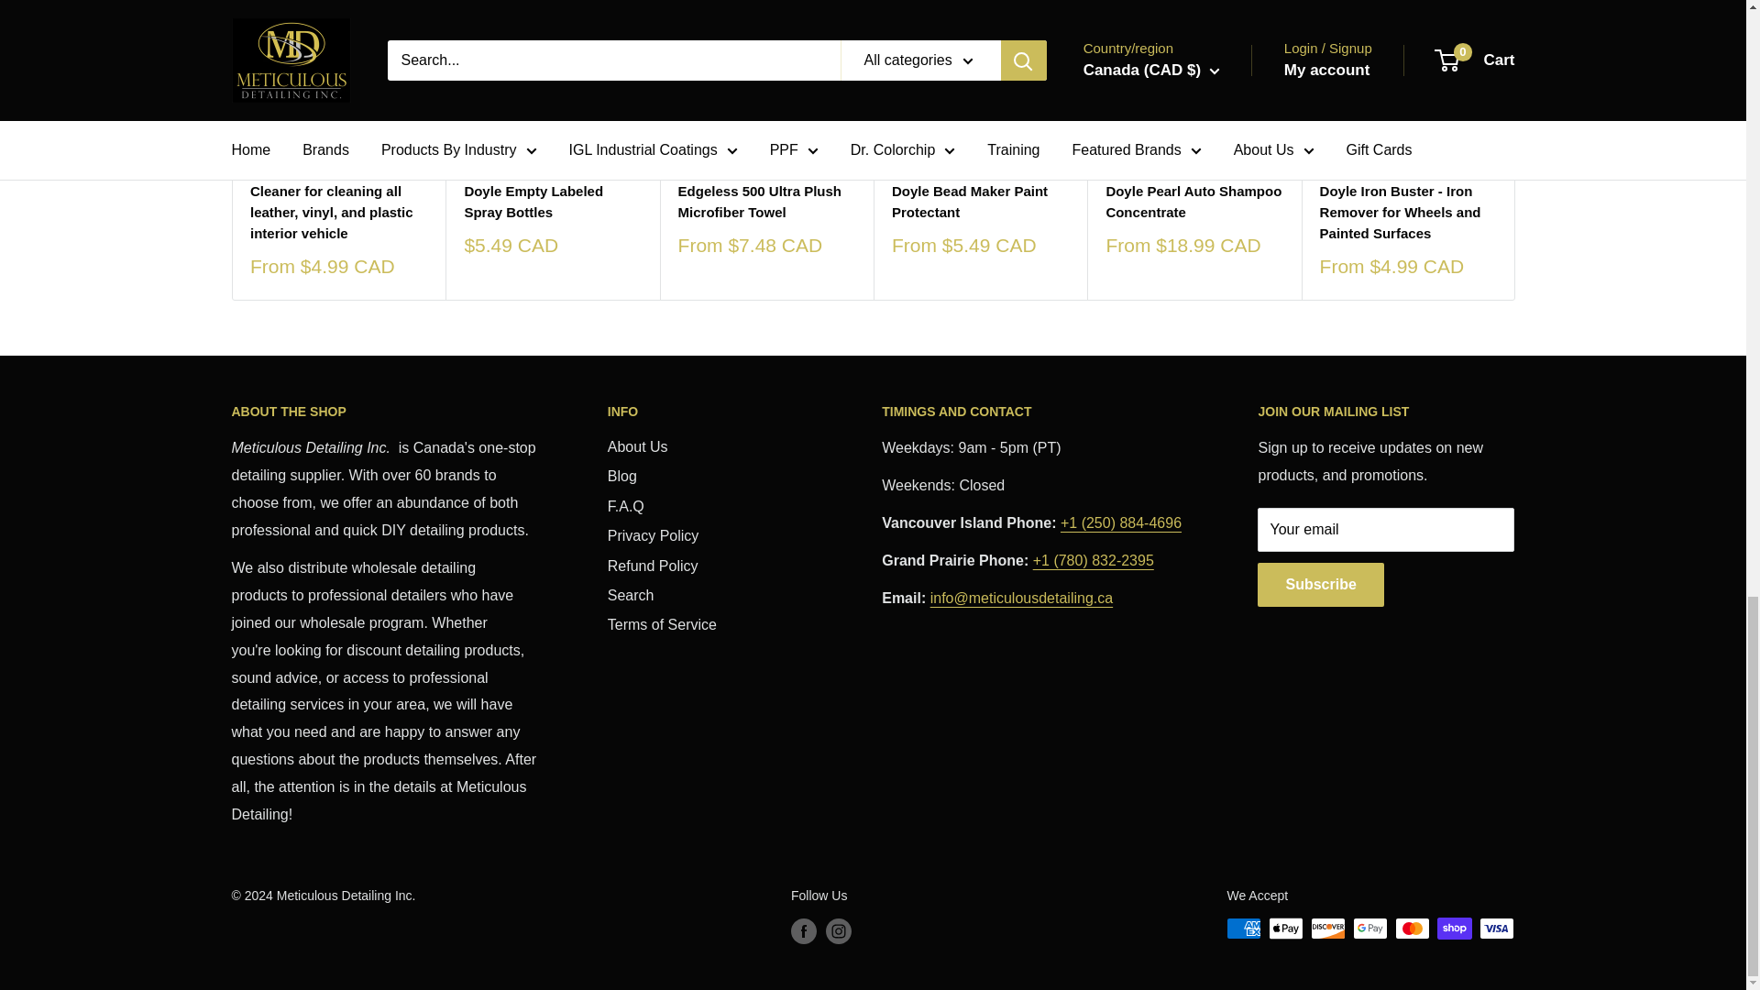 The height and width of the screenshot is (990, 1760). I want to click on tel:7808322395, so click(1094, 559).